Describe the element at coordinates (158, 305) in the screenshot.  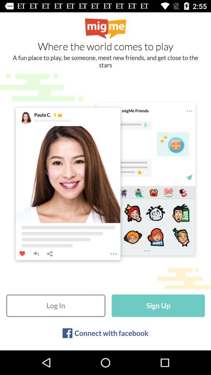
I see `press the icon above connect with facebook` at that location.